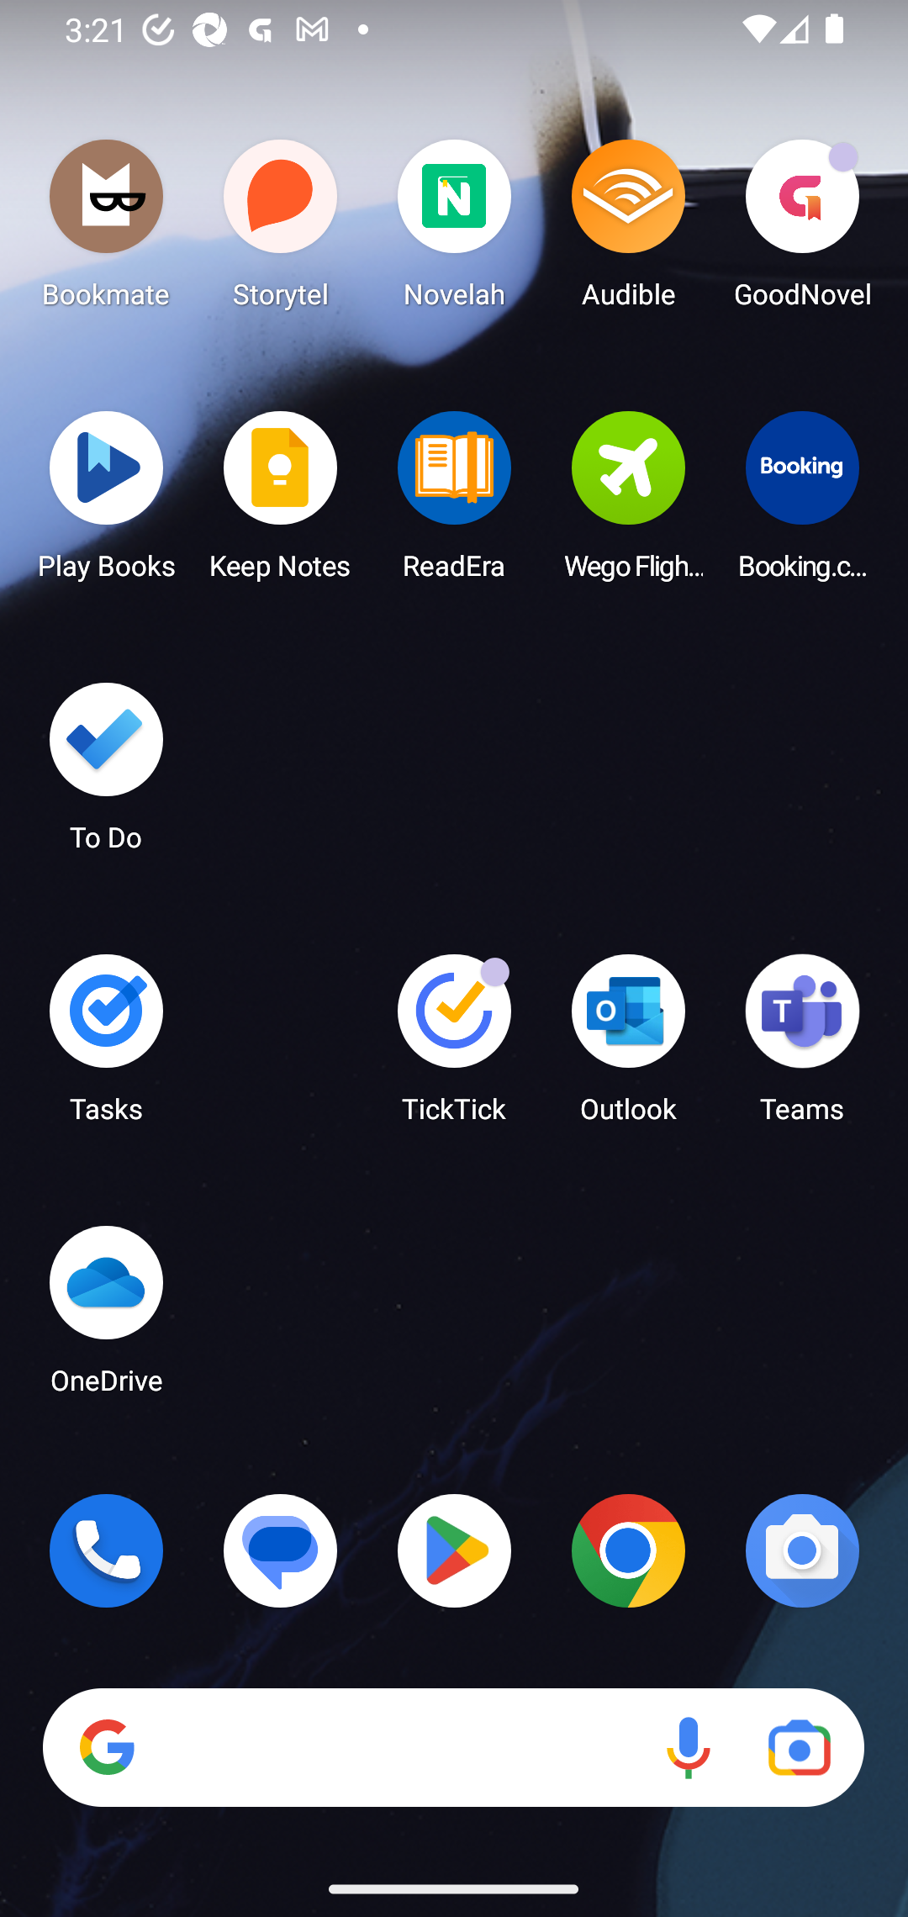  I want to click on TickTick TickTick has 3 notifications, so click(454, 1046).